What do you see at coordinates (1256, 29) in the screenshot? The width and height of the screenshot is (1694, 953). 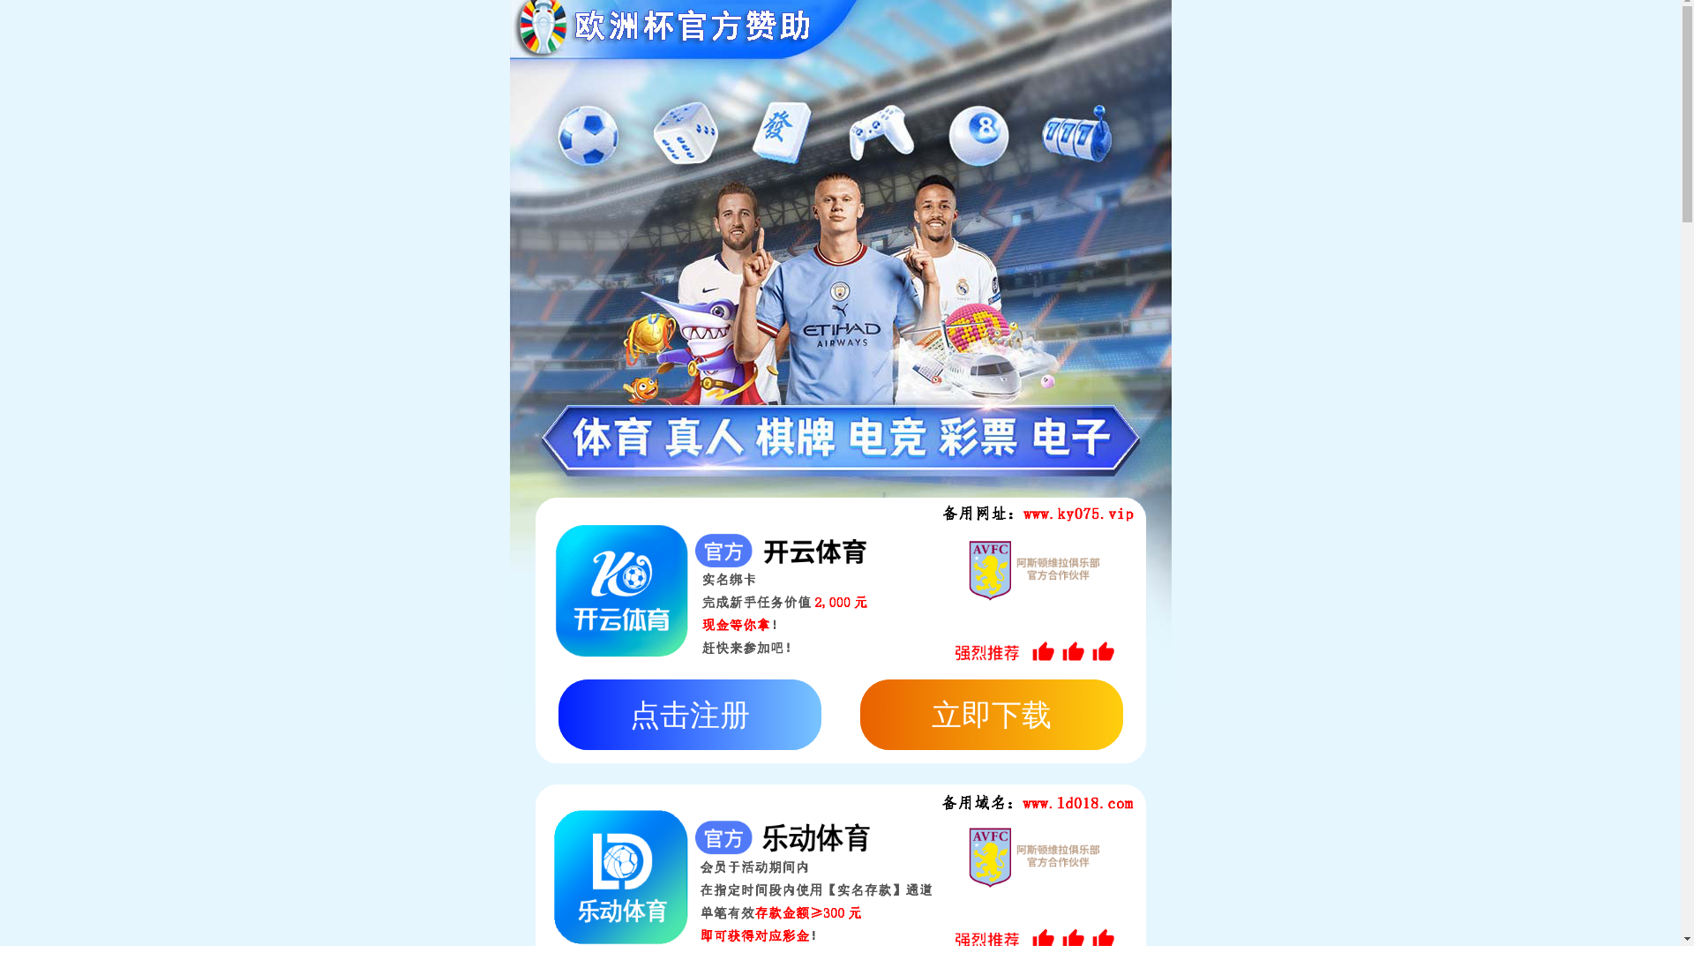 I see `Cases` at bounding box center [1256, 29].